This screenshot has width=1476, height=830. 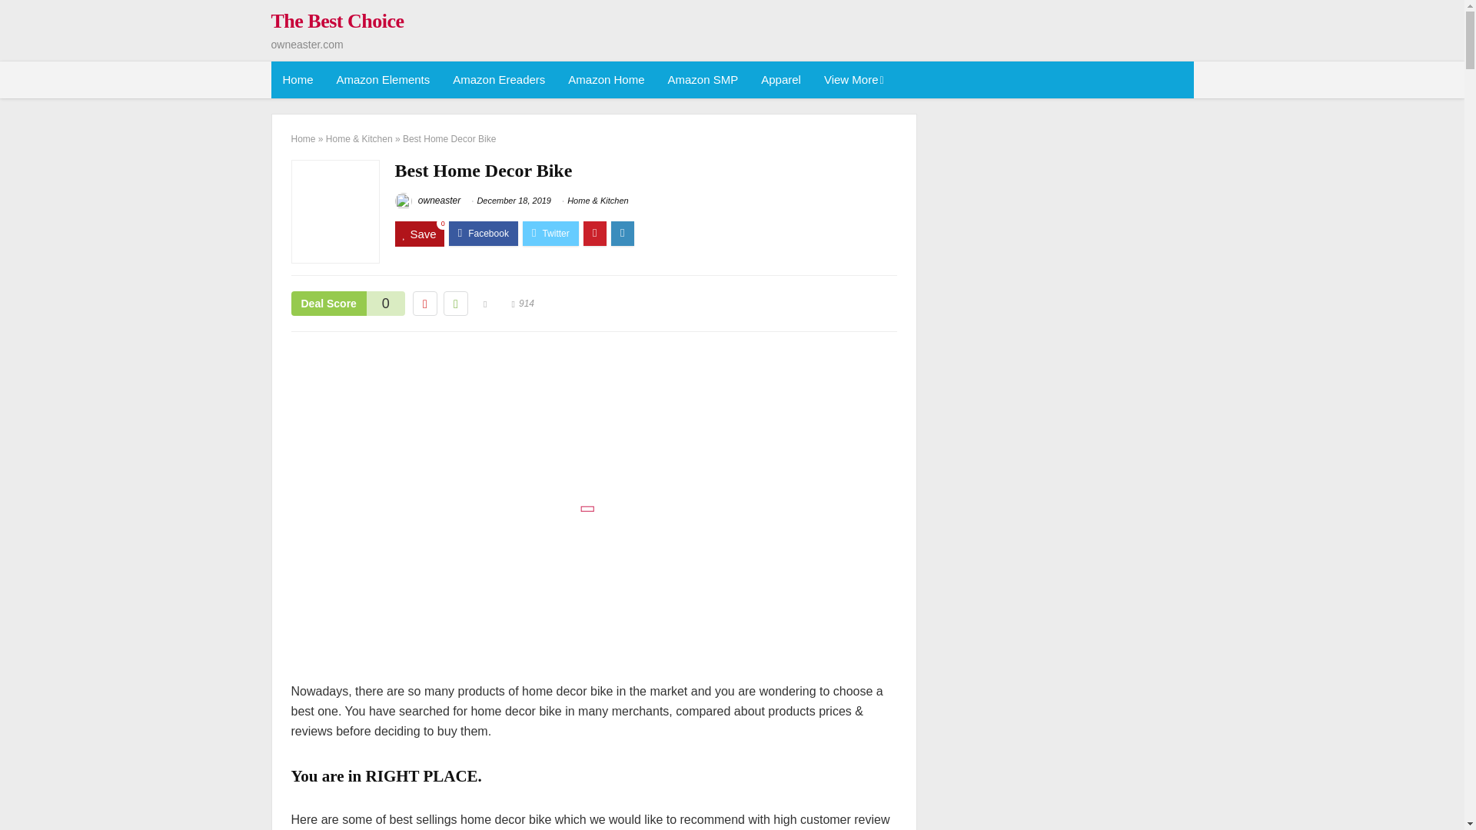 What do you see at coordinates (606, 80) in the screenshot?
I see `Amazon Home` at bounding box center [606, 80].